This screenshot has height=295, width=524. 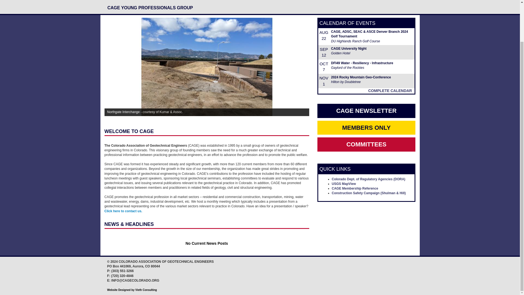 What do you see at coordinates (139, 2) in the screenshot?
I see `ABOUT US` at bounding box center [139, 2].